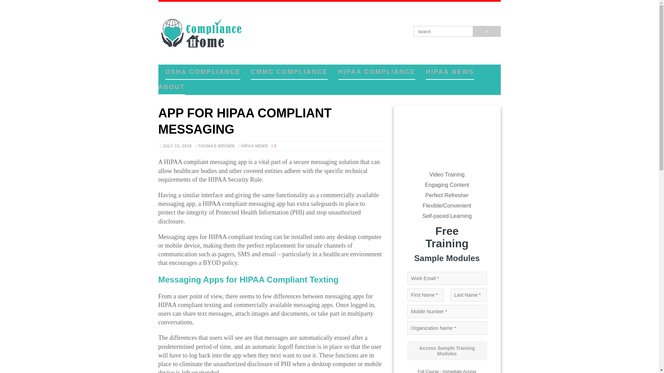 This screenshot has height=373, width=664. Describe the element at coordinates (254, 146) in the screenshot. I see `HIPAA NEWS` at that location.